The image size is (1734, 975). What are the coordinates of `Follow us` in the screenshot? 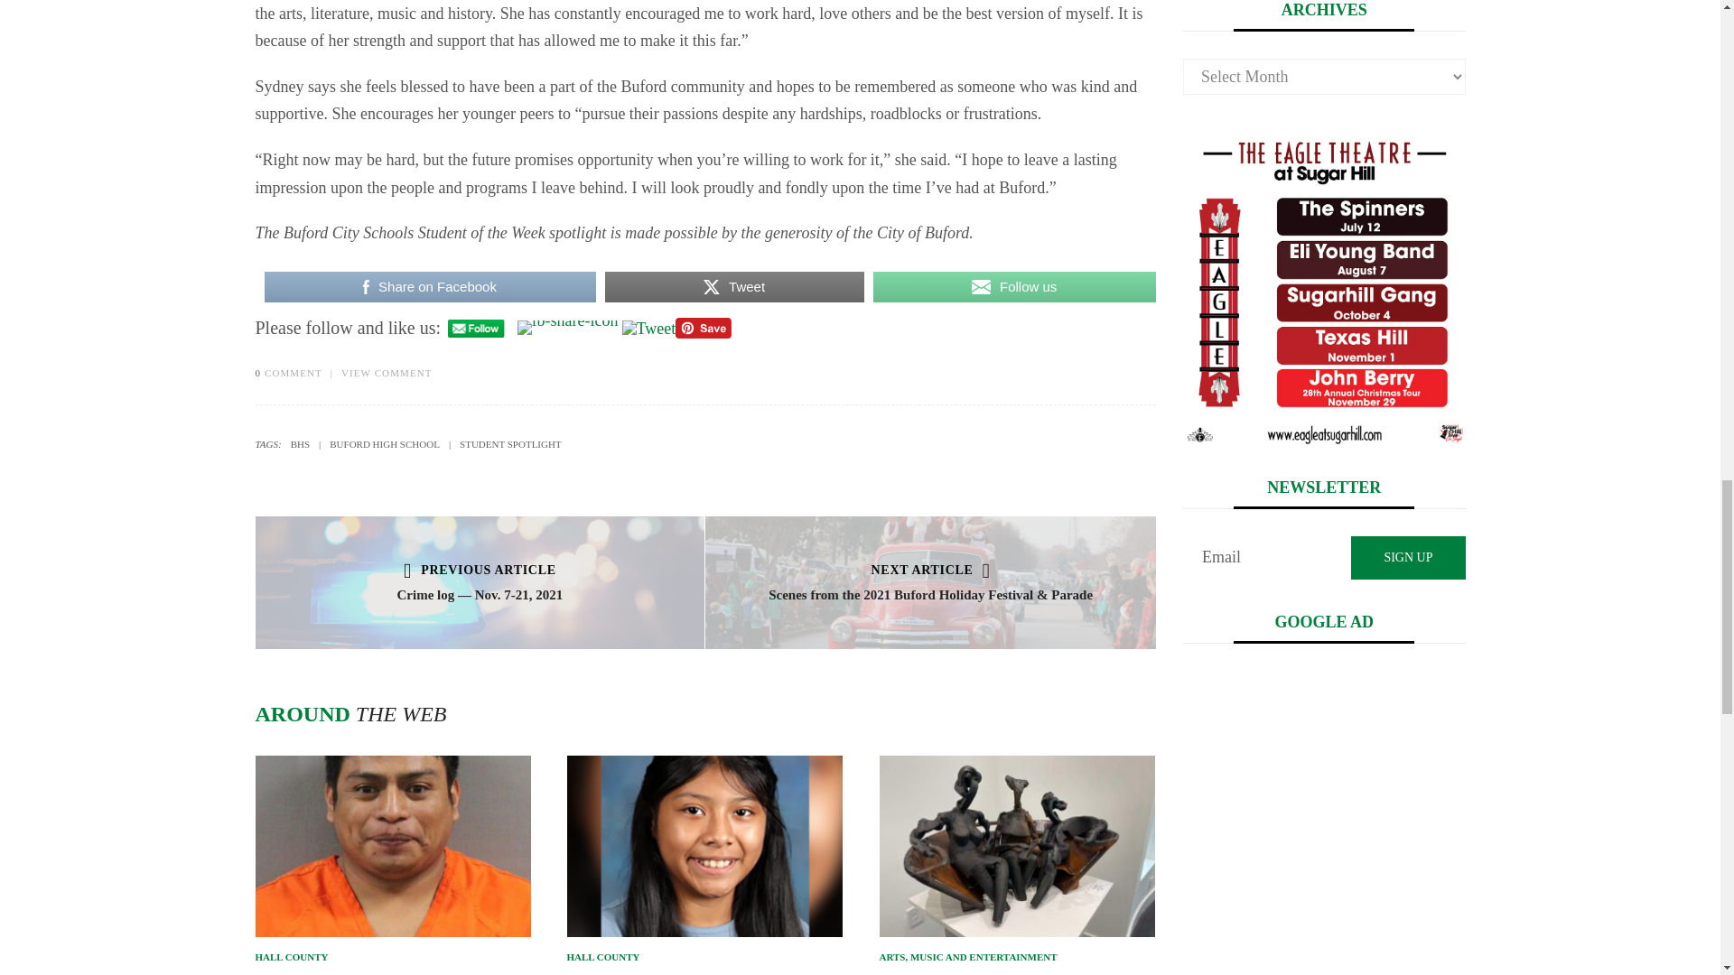 It's located at (1015, 287).